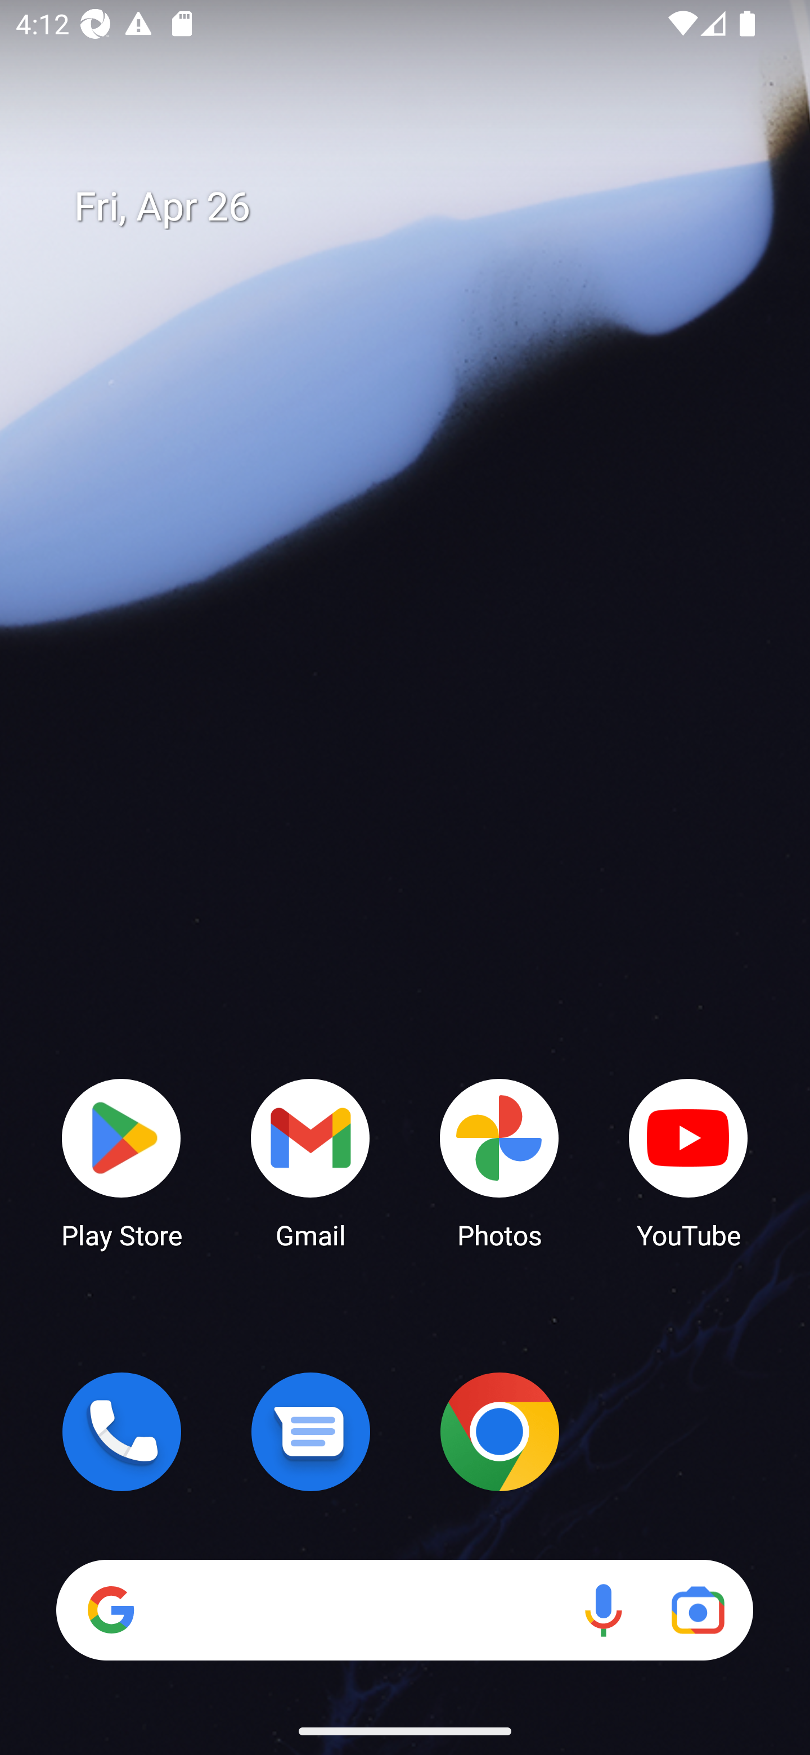  Describe the element at coordinates (121, 1162) in the screenshot. I see `Play Store` at that location.